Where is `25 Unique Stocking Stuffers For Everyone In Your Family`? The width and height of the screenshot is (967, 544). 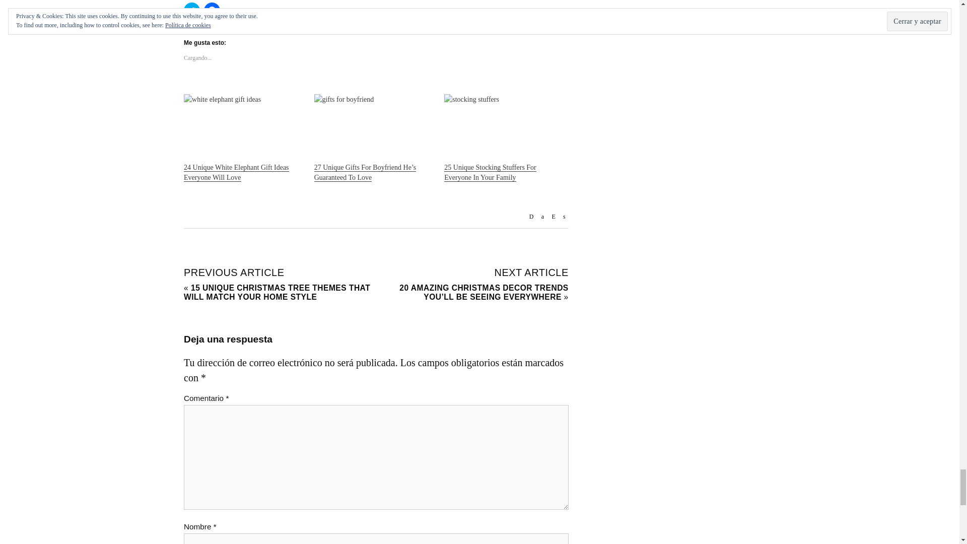 25 Unique Stocking Stuffers For Everyone In Your Family is located at coordinates (504, 128).